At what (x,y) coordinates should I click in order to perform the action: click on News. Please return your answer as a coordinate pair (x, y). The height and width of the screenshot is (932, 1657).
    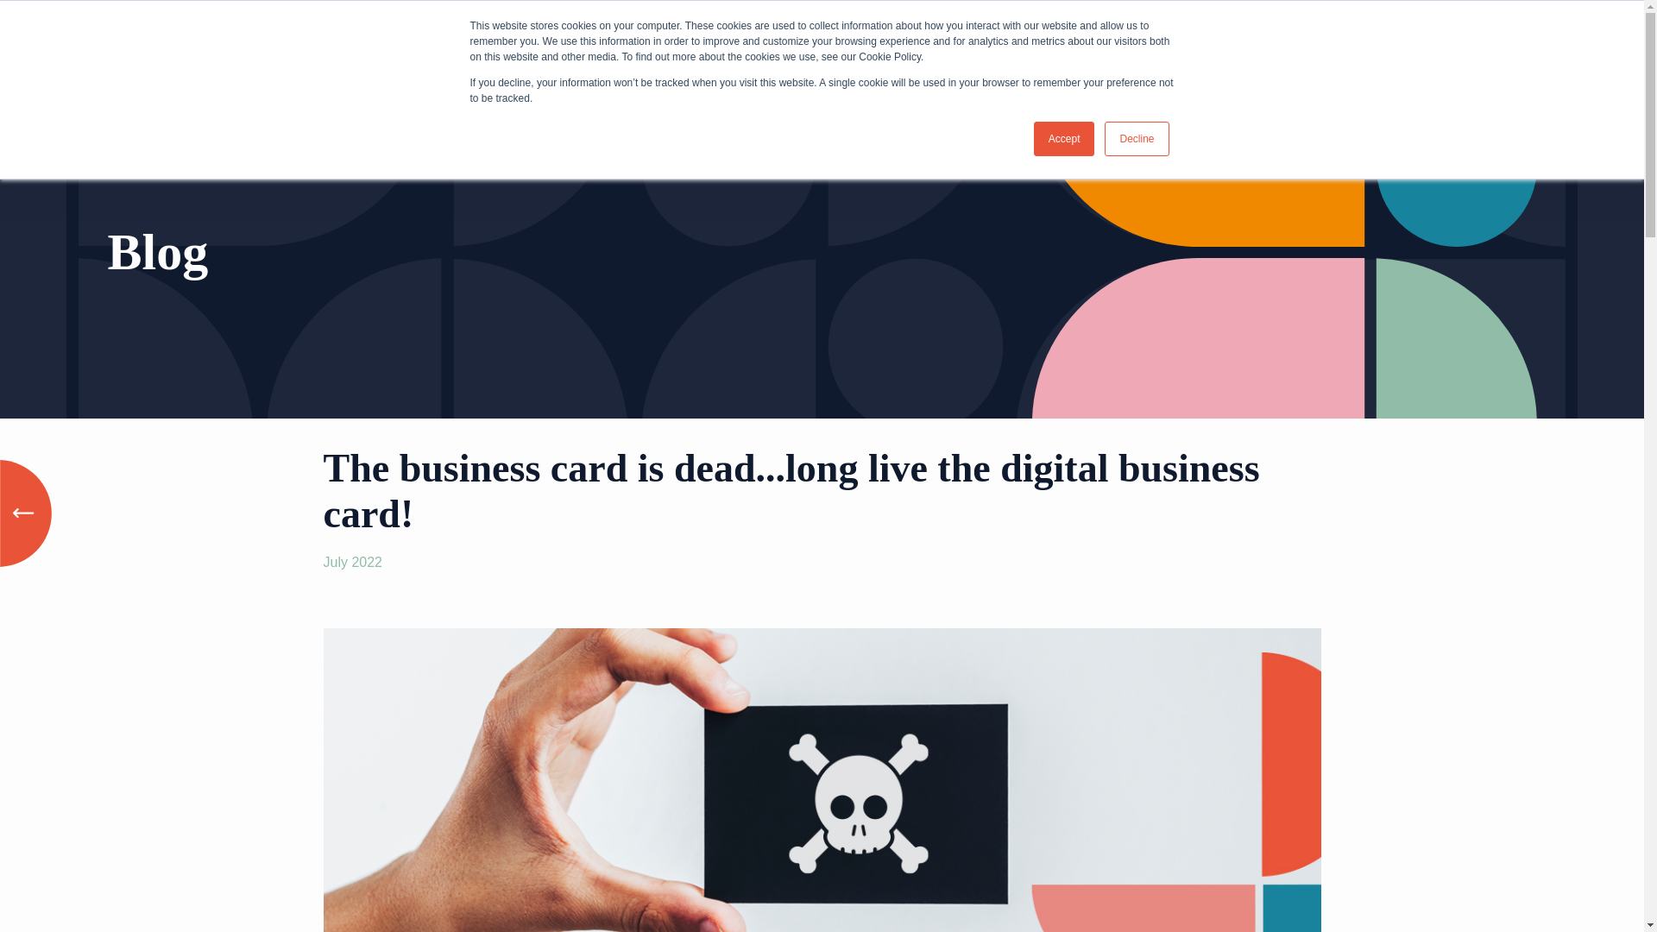
    Looking at the image, I should click on (1298, 41).